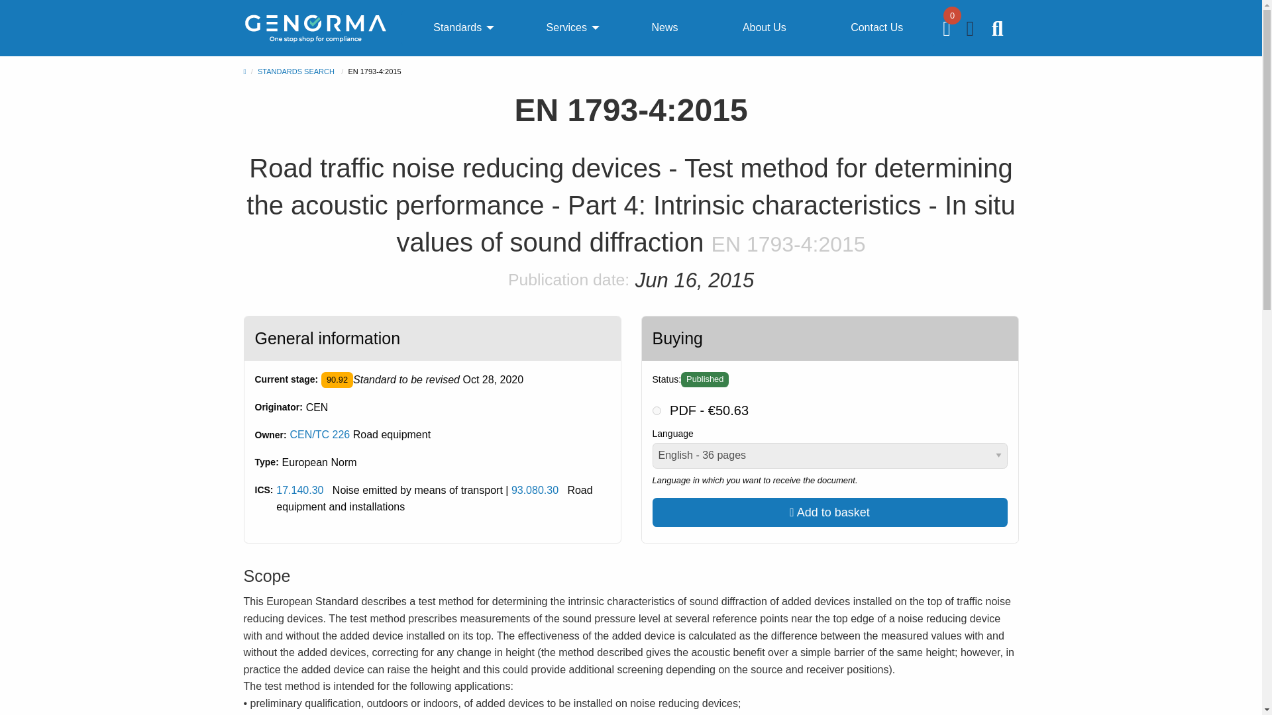 Image resolution: width=1272 pixels, height=715 pixels. What do you see at coordinates (705, 379) in the screenshot?
I see `Status` at bounding box center [705, 379].